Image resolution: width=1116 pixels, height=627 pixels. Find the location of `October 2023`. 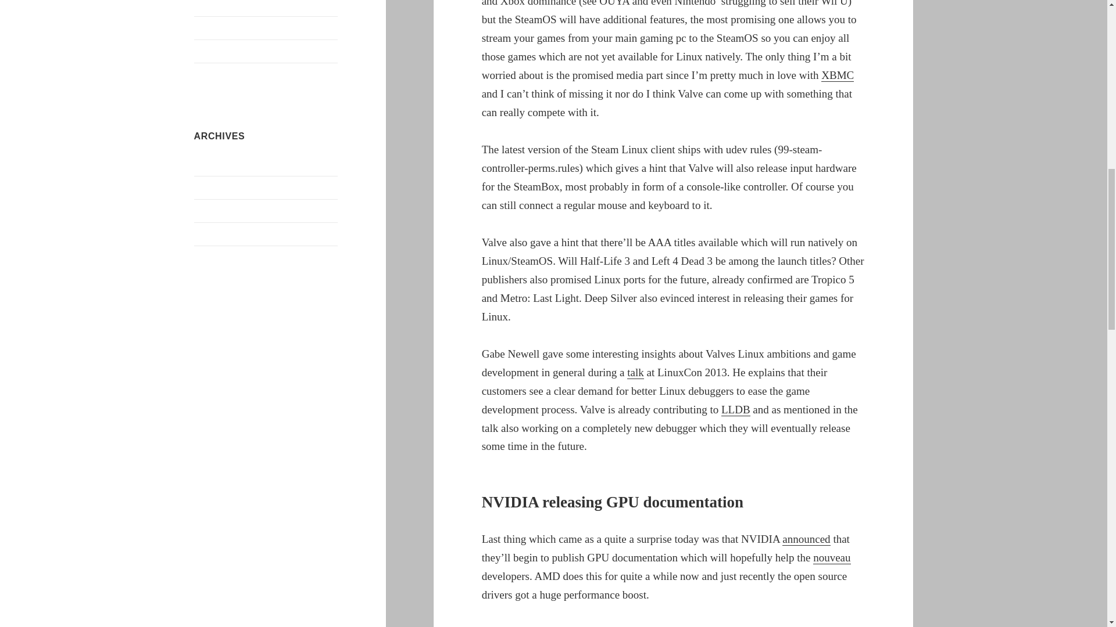

October 2023 is located at coordinates (220, 164).